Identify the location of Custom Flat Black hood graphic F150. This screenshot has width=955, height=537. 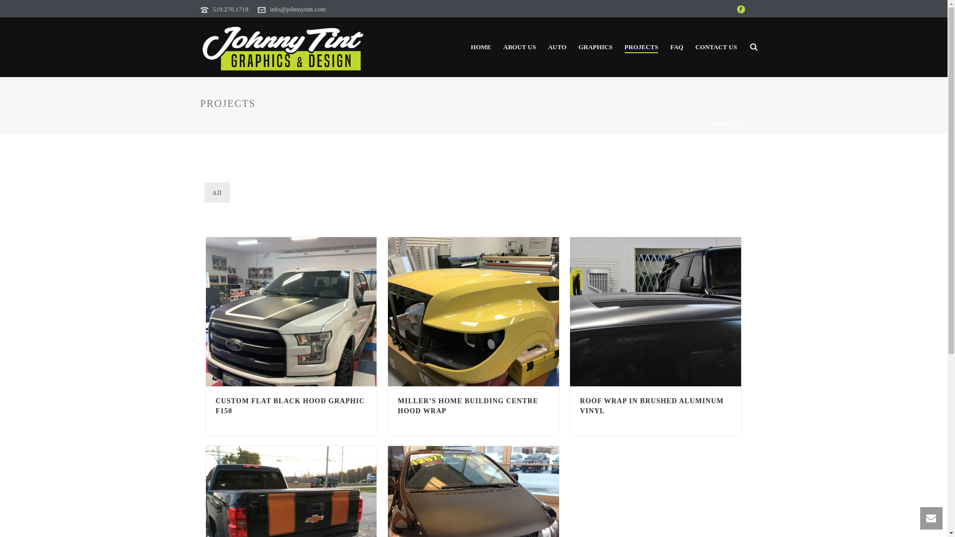
(291, 311).